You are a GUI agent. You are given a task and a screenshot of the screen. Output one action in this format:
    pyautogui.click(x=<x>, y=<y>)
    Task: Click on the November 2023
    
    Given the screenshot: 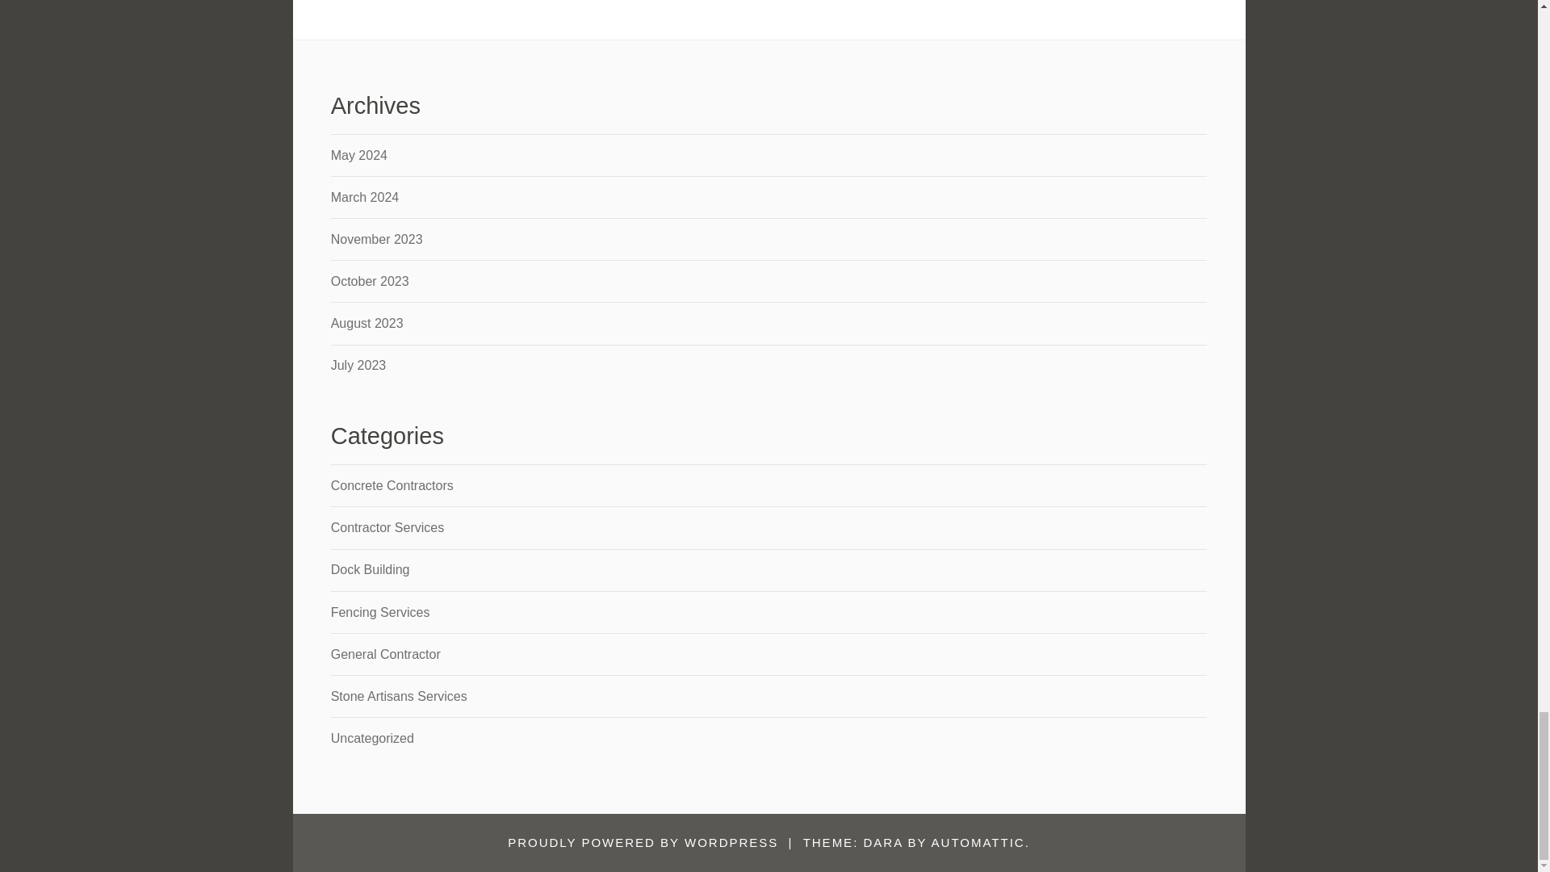 What is the action you would take?
    pyautogui.click(x=377, y=239)
    